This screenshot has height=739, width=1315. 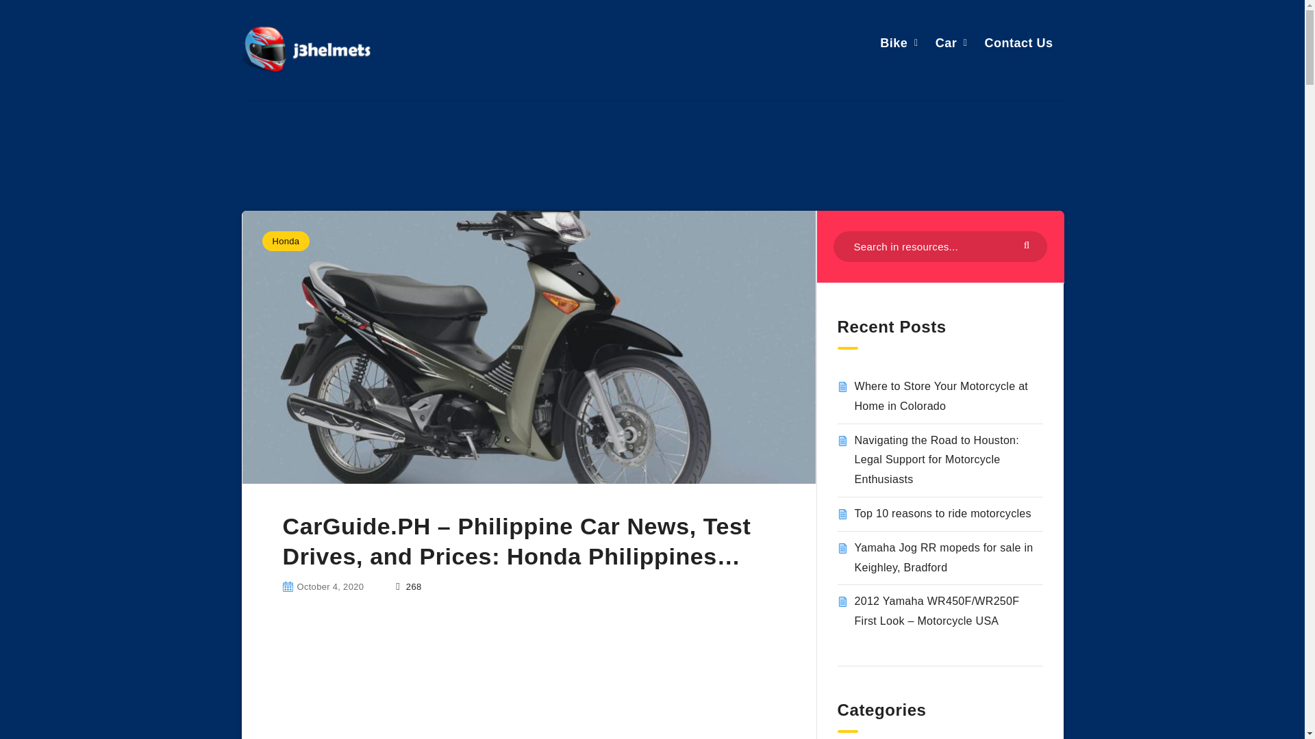 What do you see at coordinates (527, 684) in the screenshot?
I see `Advertisement` at bounding box center [527, 684].